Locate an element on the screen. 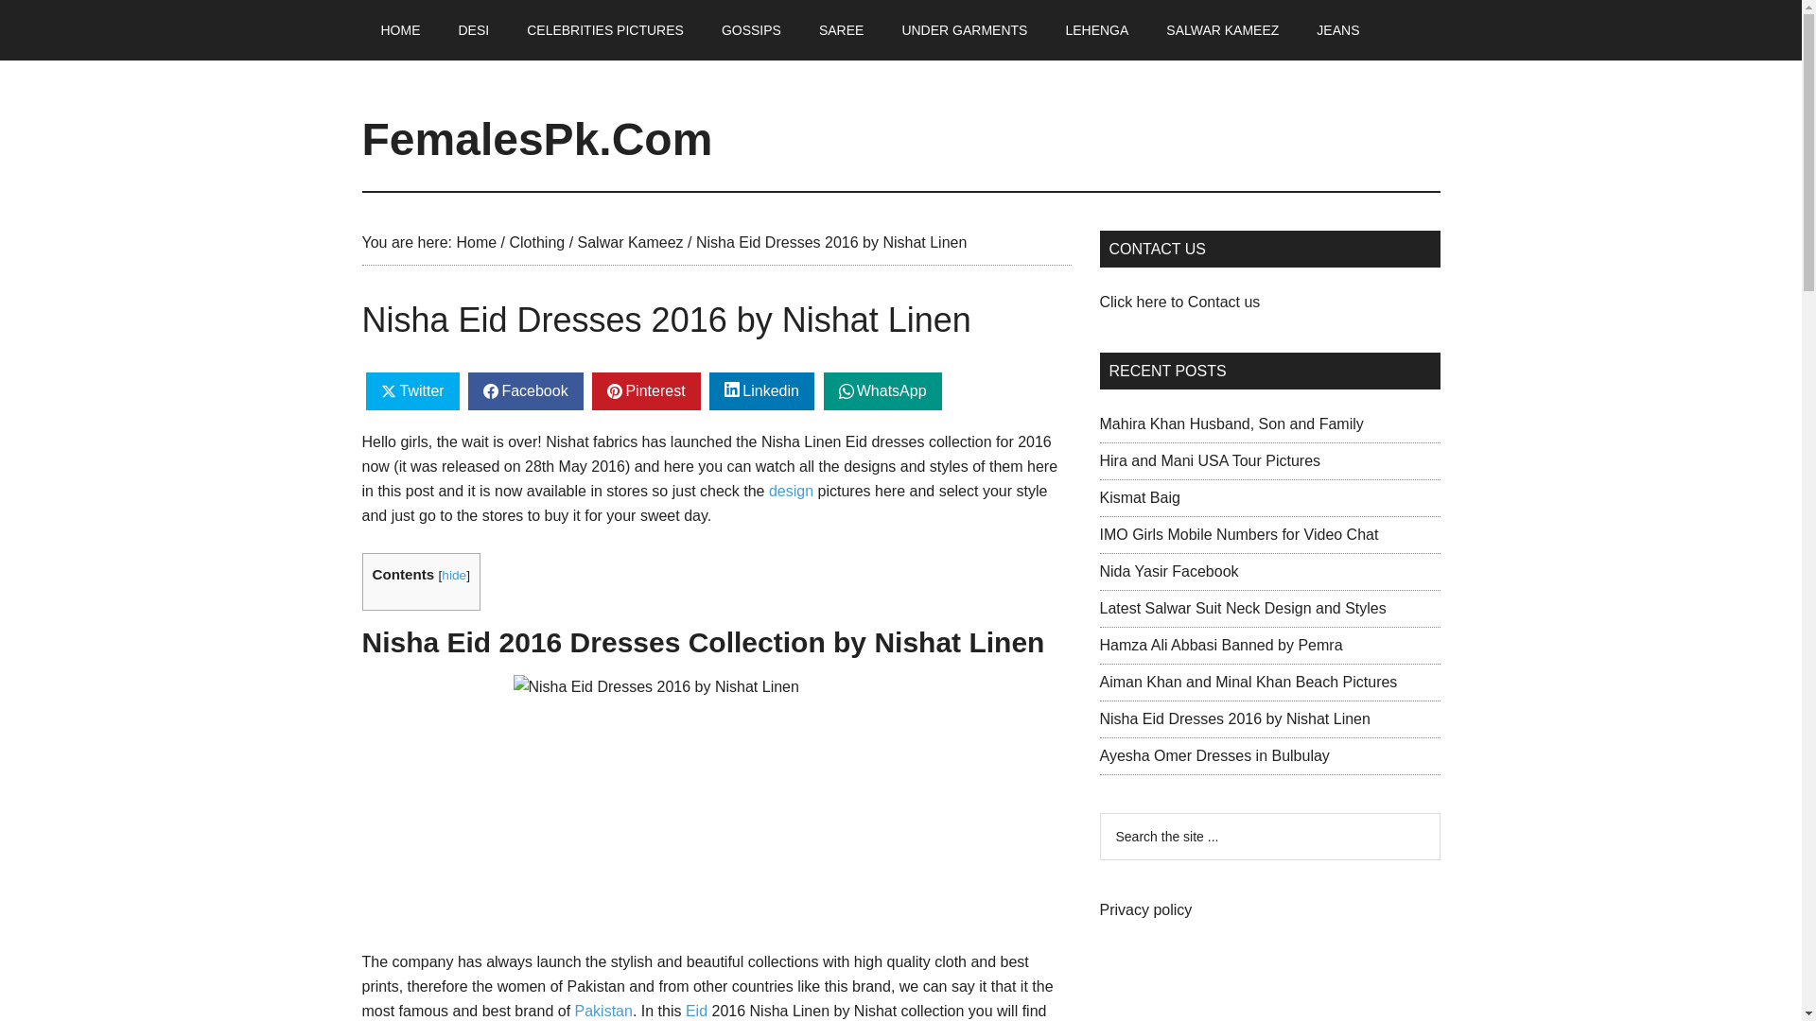 Image resolution: width=1816 pixels, height=1021 pixels. Eid is located at coordinates (696, 1010).